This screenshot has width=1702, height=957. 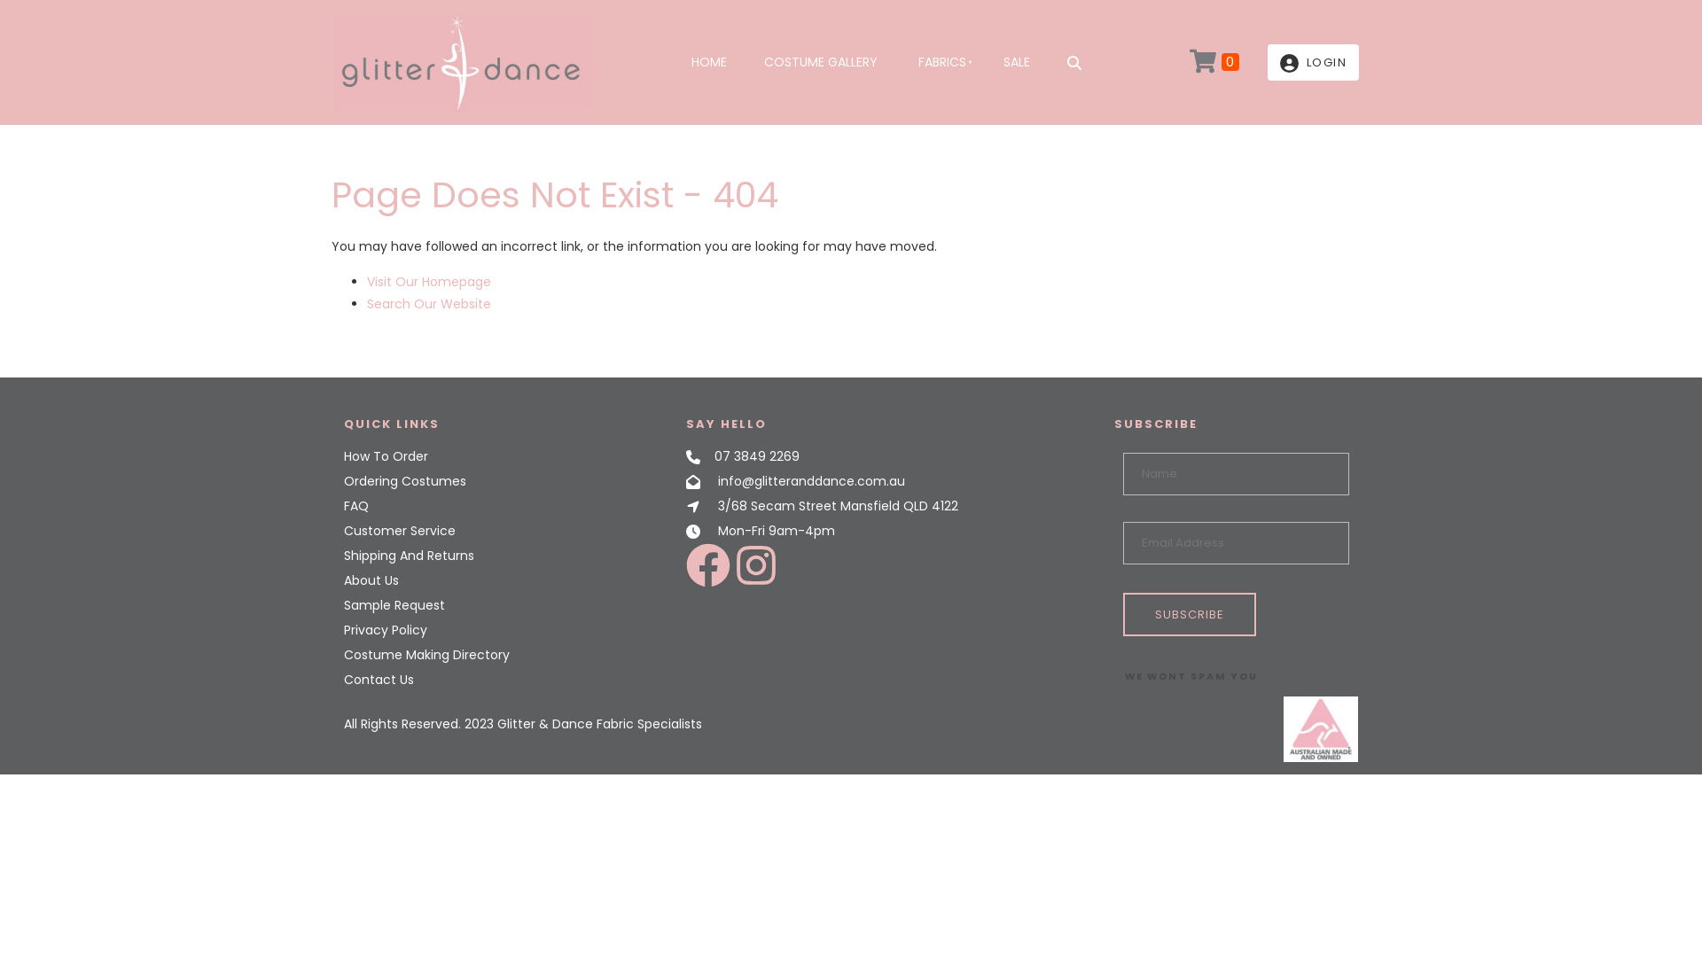 I want to click on info@glitteranddance.com.au, so click(x=812, y=481).